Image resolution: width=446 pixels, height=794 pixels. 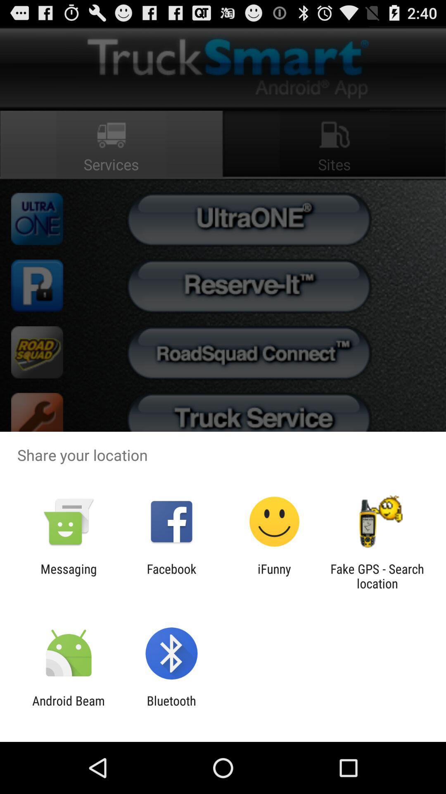 What do you see at coordinates (171, 708) in the screenshot?
I see `turn off the bluetooth icon` at bounding box center [171, 708].